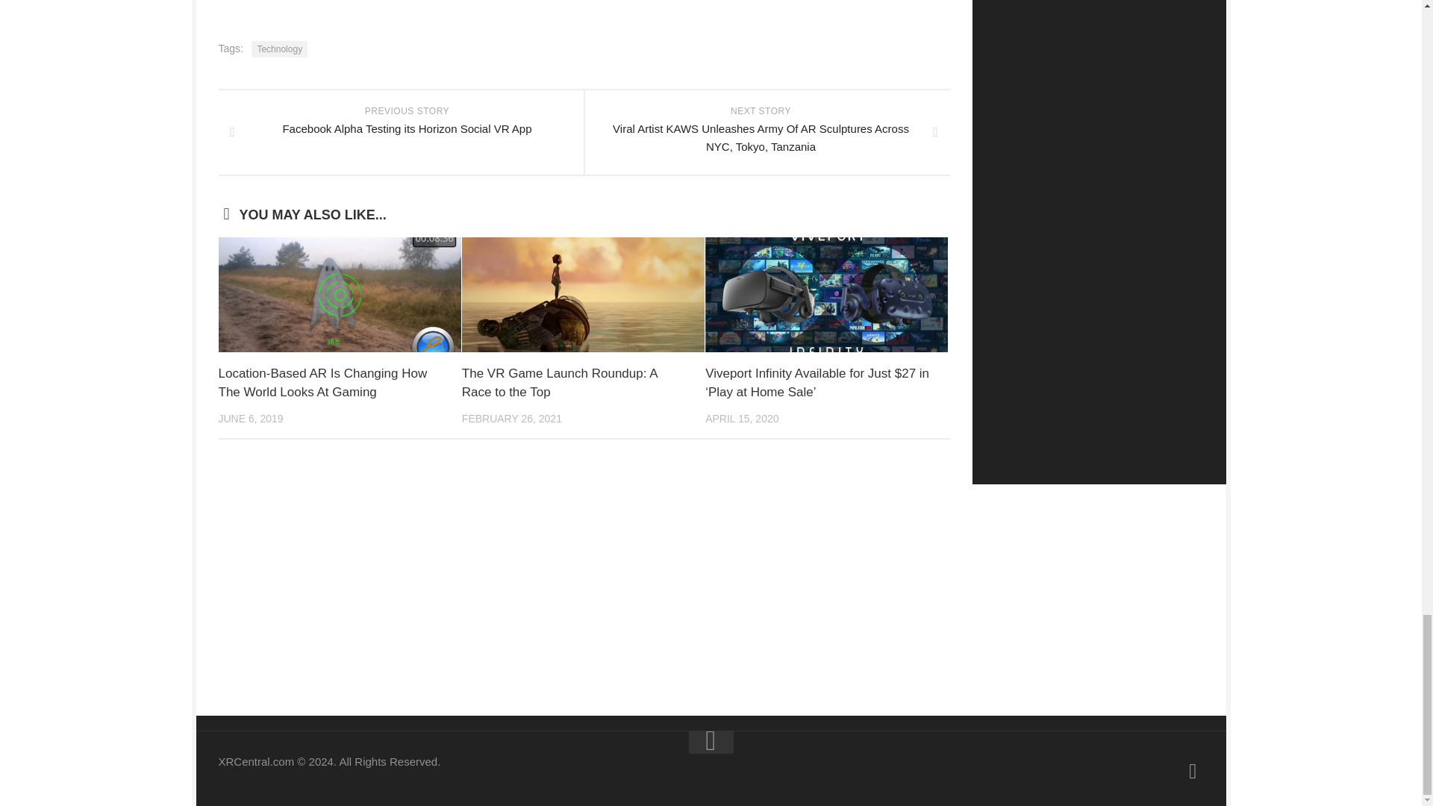 The width and height of the screenshot is (1433, 806). I want to click on Twitter, so click(1193, 771).